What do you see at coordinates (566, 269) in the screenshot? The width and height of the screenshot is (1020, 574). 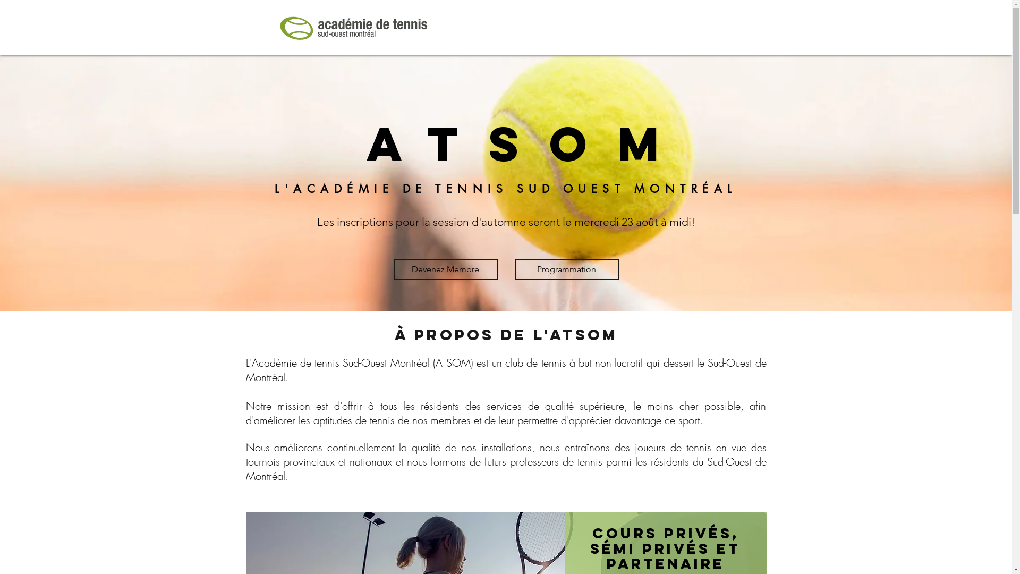 I see `Programmation` at bounding box center [566, 269].